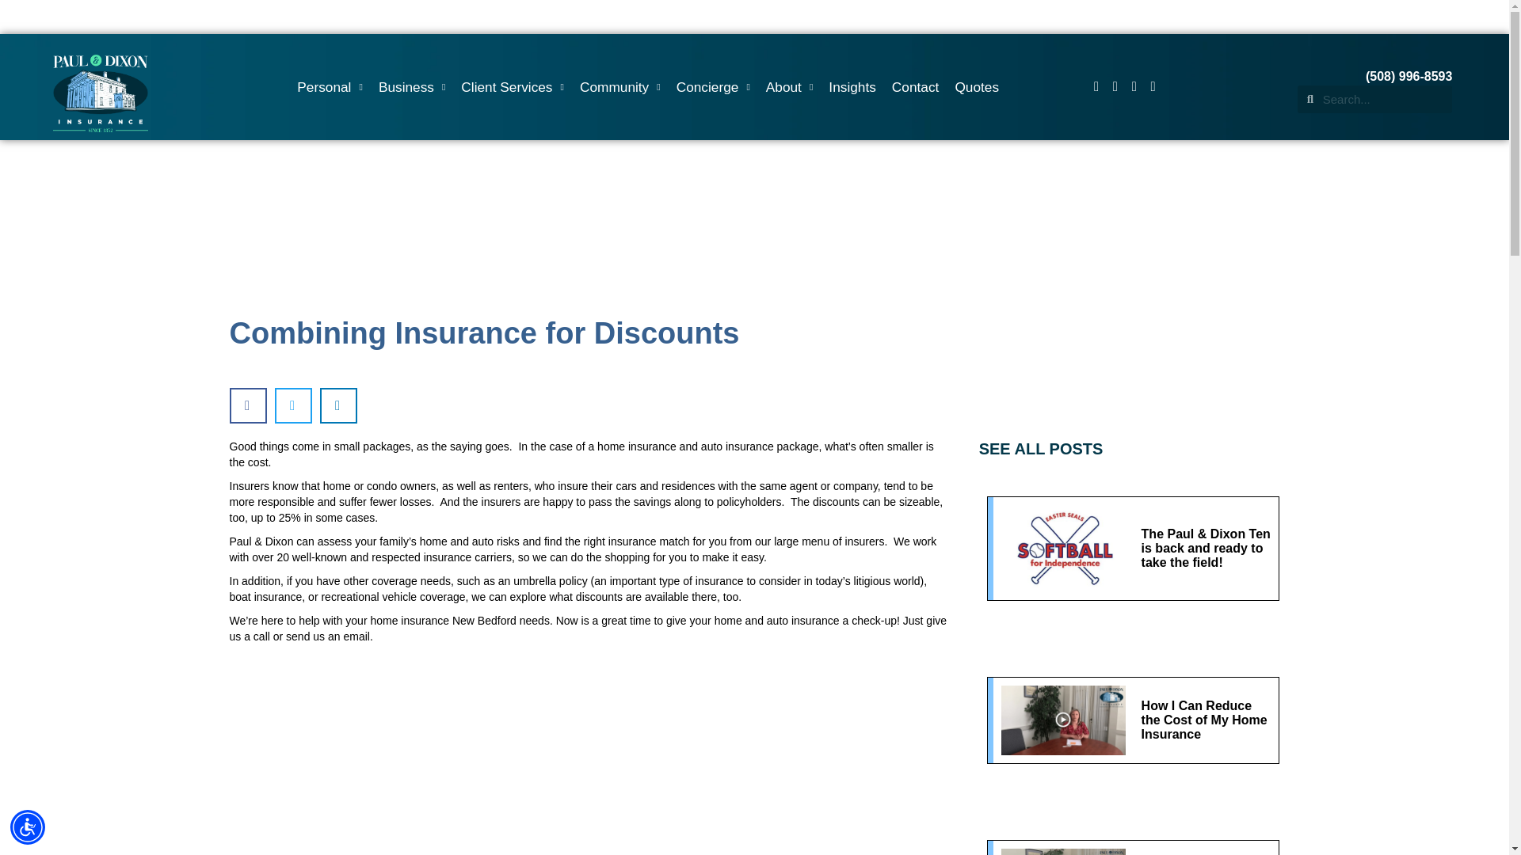  I want to click on Personal, so click(330, 87).